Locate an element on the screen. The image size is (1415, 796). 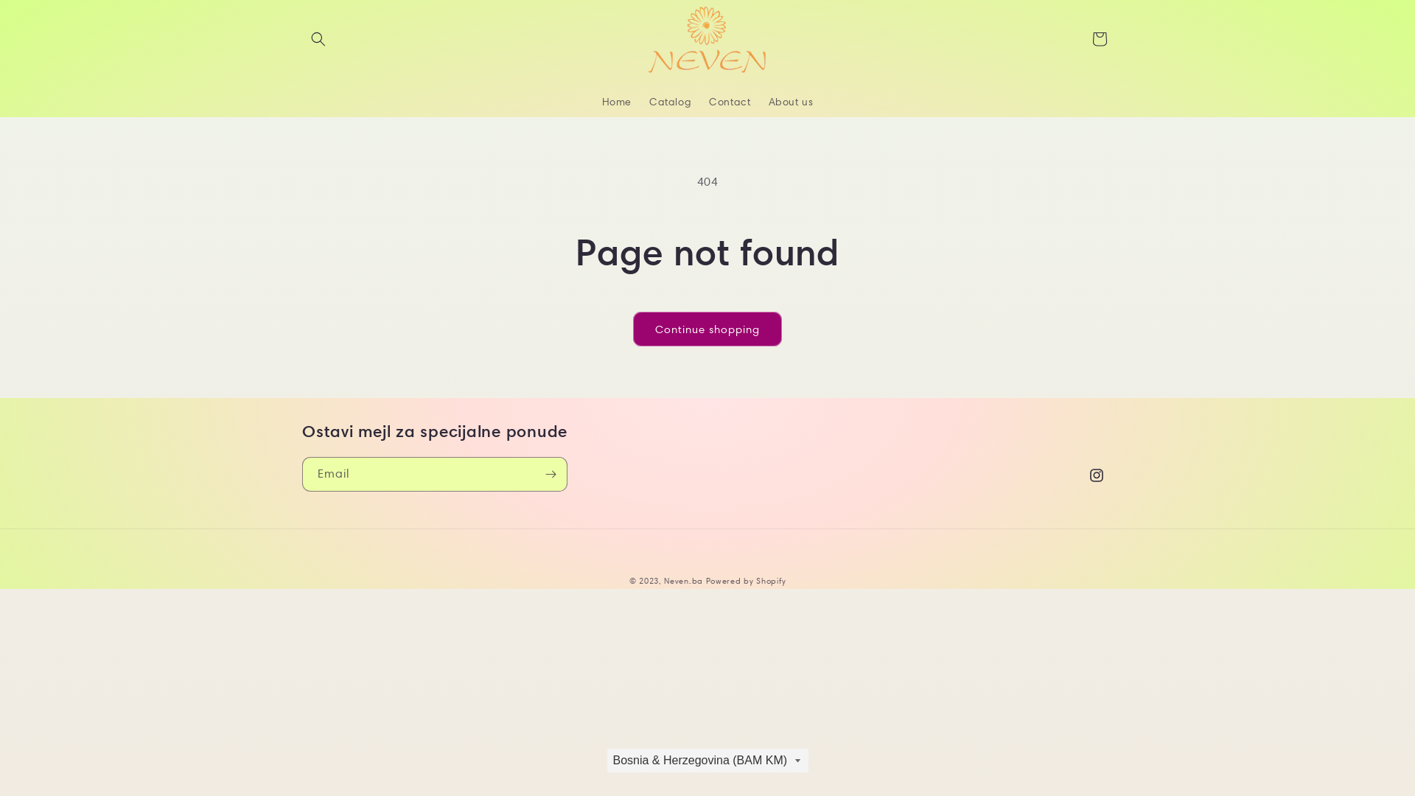
Neven.ba is located at coordinates (684, 581).